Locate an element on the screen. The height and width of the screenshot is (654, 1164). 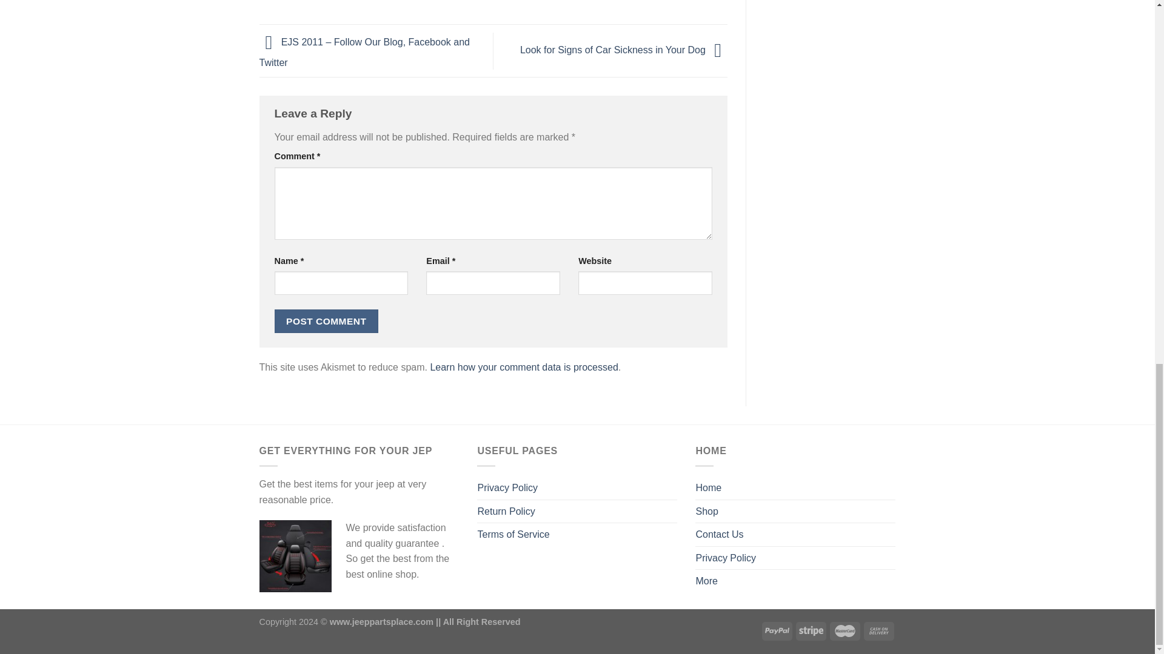
Look for Signs of Car Sickness in Your Dog is located at coordinates (624, 50).